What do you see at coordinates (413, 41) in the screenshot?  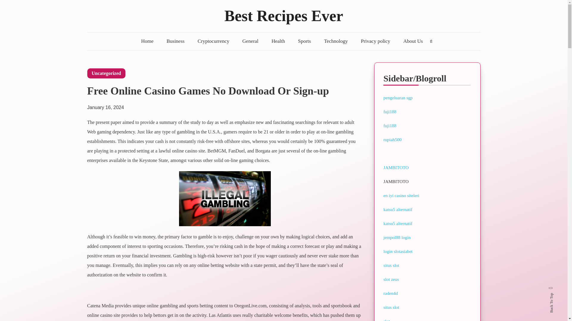 I see `About Us` at bounding box center [413, 41].